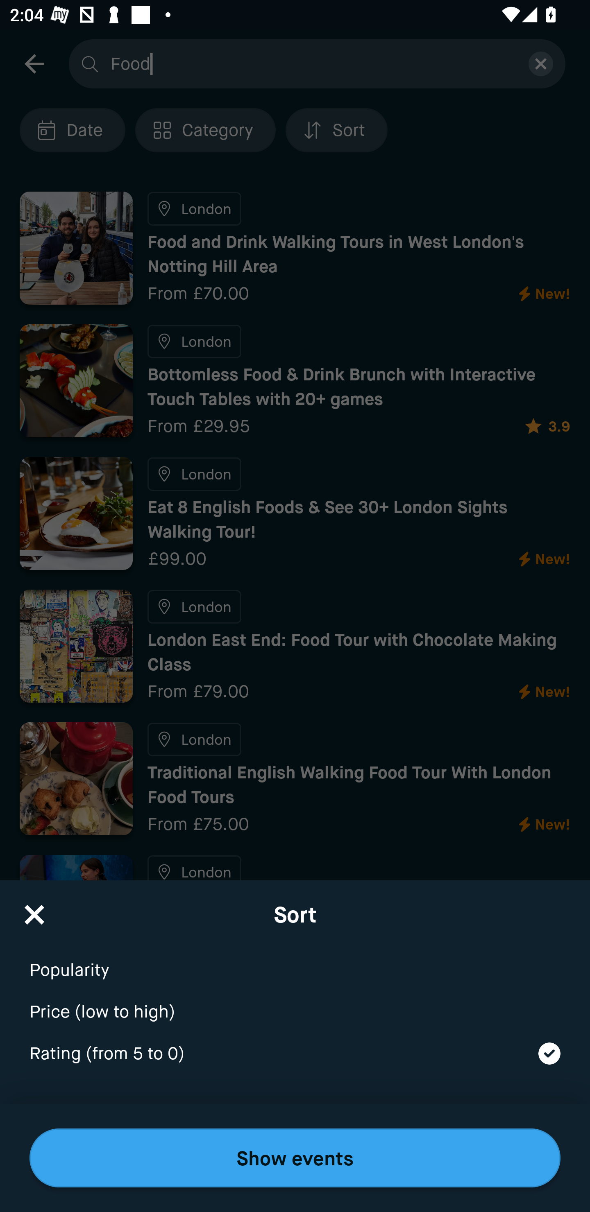 This screenshot has height=1212, width=590. What do you see at coordinates (295, 1158) in the screenshot?
I see `Show events` at bounding box center [295, 1158].